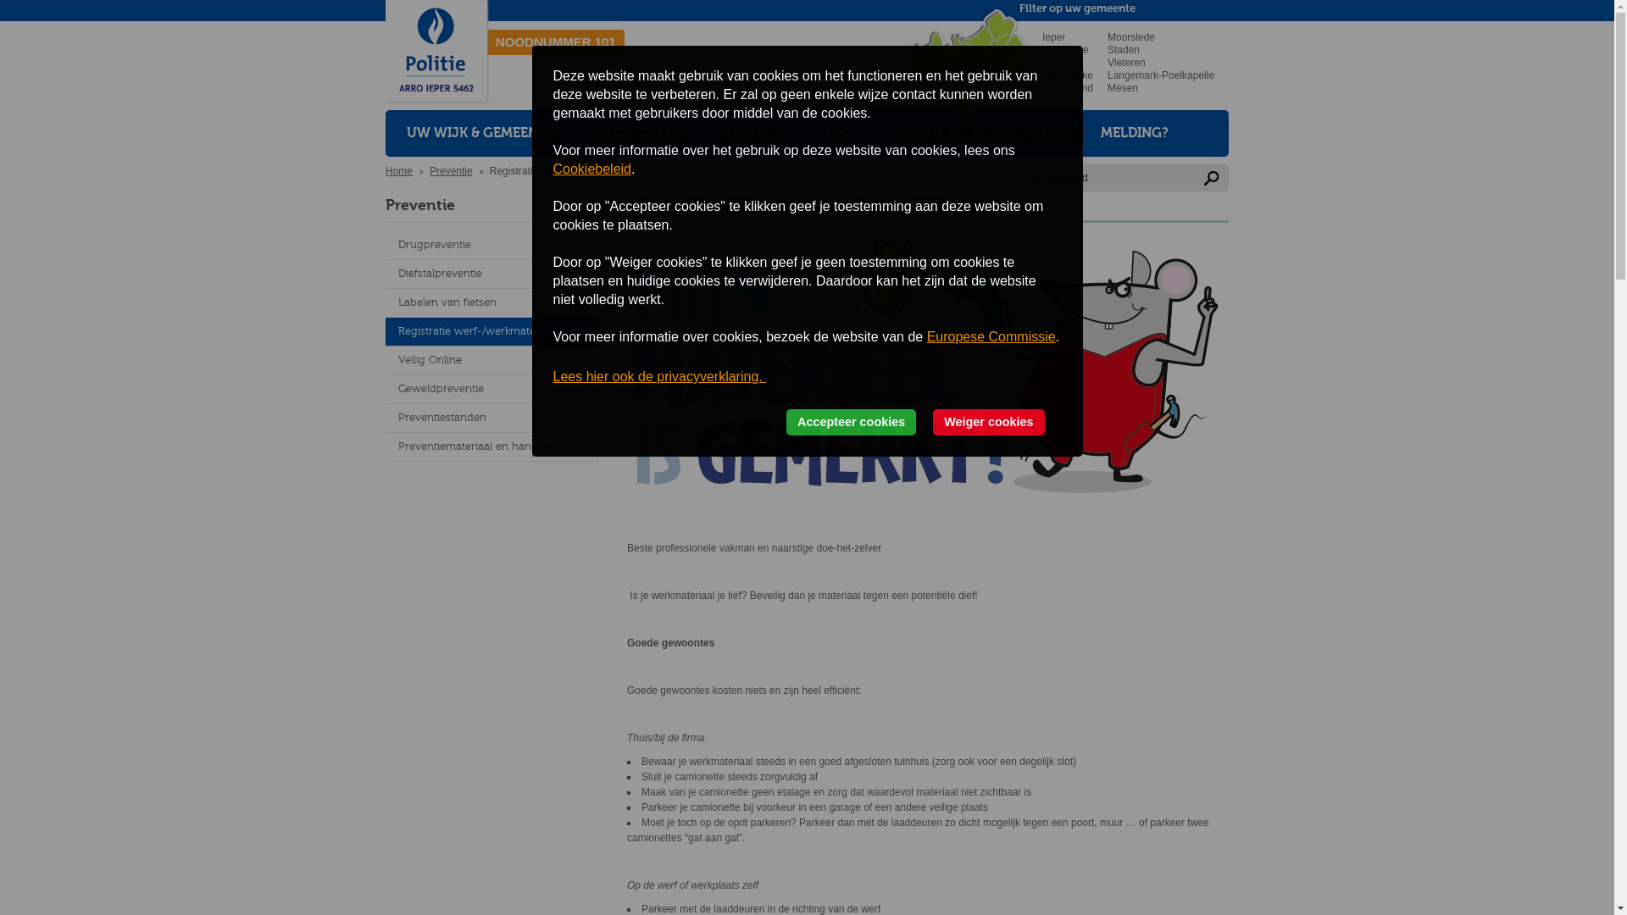  Describe the element at coordinates (399, 171) in the screenshot. I see `Home` at that location.